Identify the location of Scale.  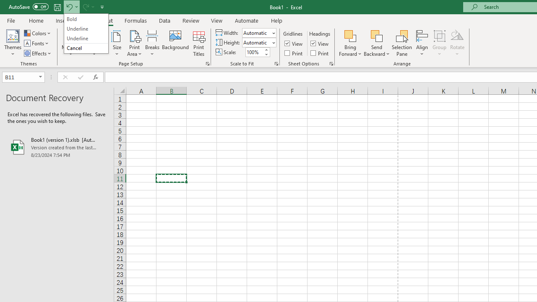
(254, 52).